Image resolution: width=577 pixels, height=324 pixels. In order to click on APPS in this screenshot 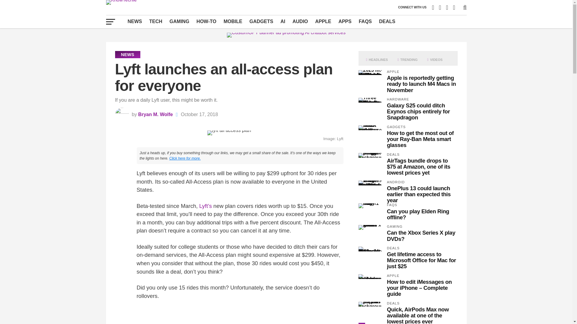, I will do `click(345, 21)`.